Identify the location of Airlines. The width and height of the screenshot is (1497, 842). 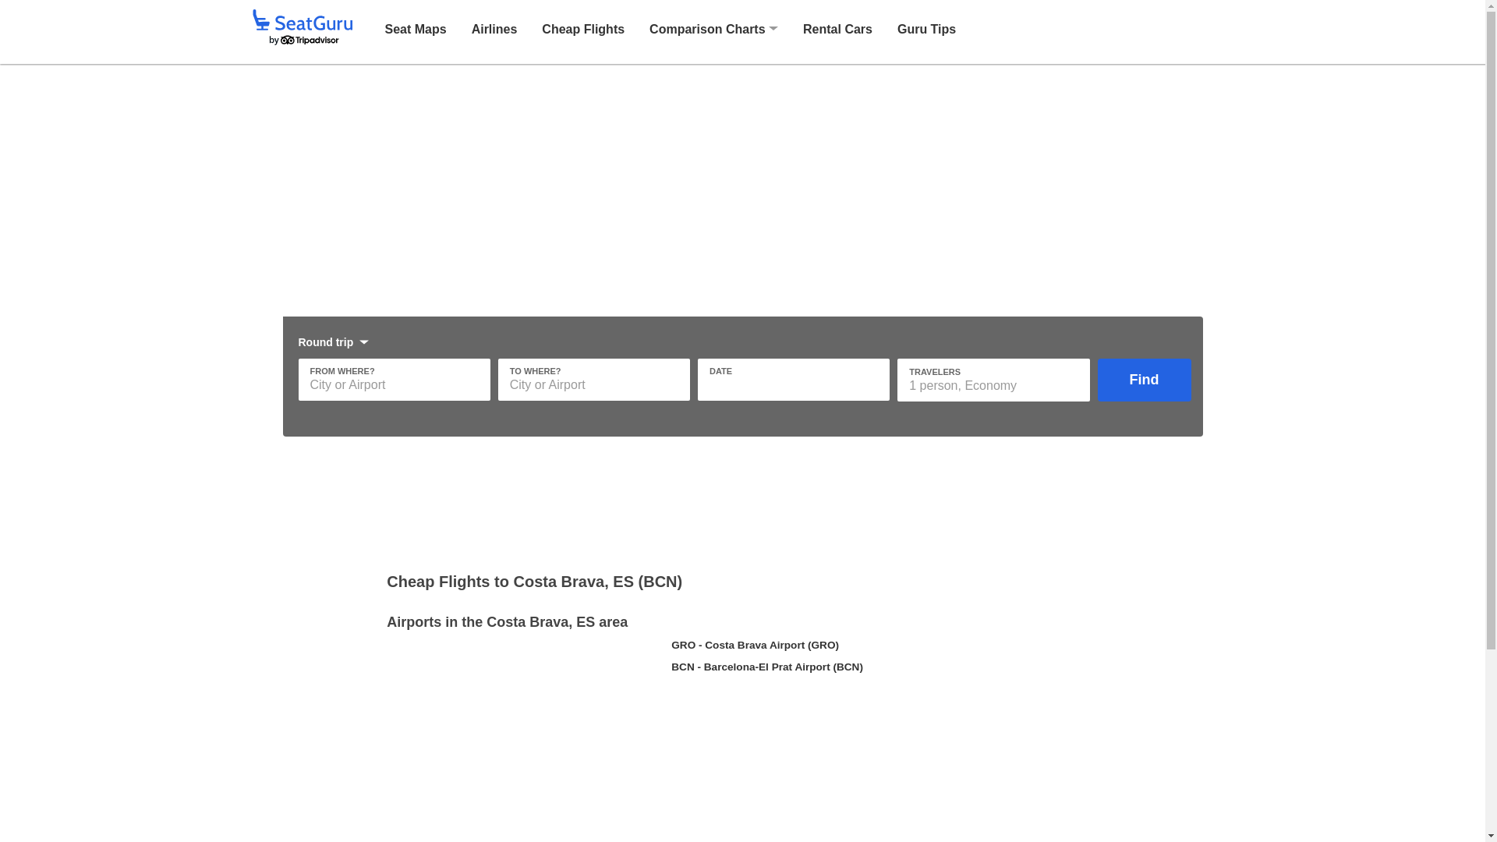
(494, 28).